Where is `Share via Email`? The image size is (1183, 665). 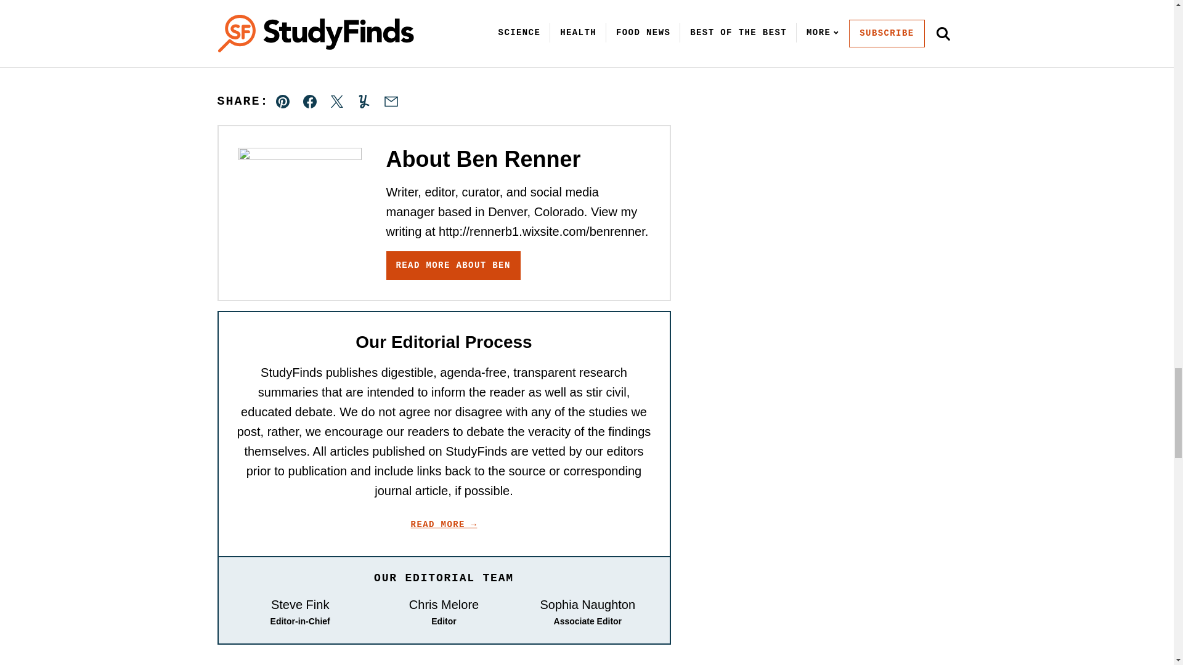
Share via Email is located at coordinates (391, 101).